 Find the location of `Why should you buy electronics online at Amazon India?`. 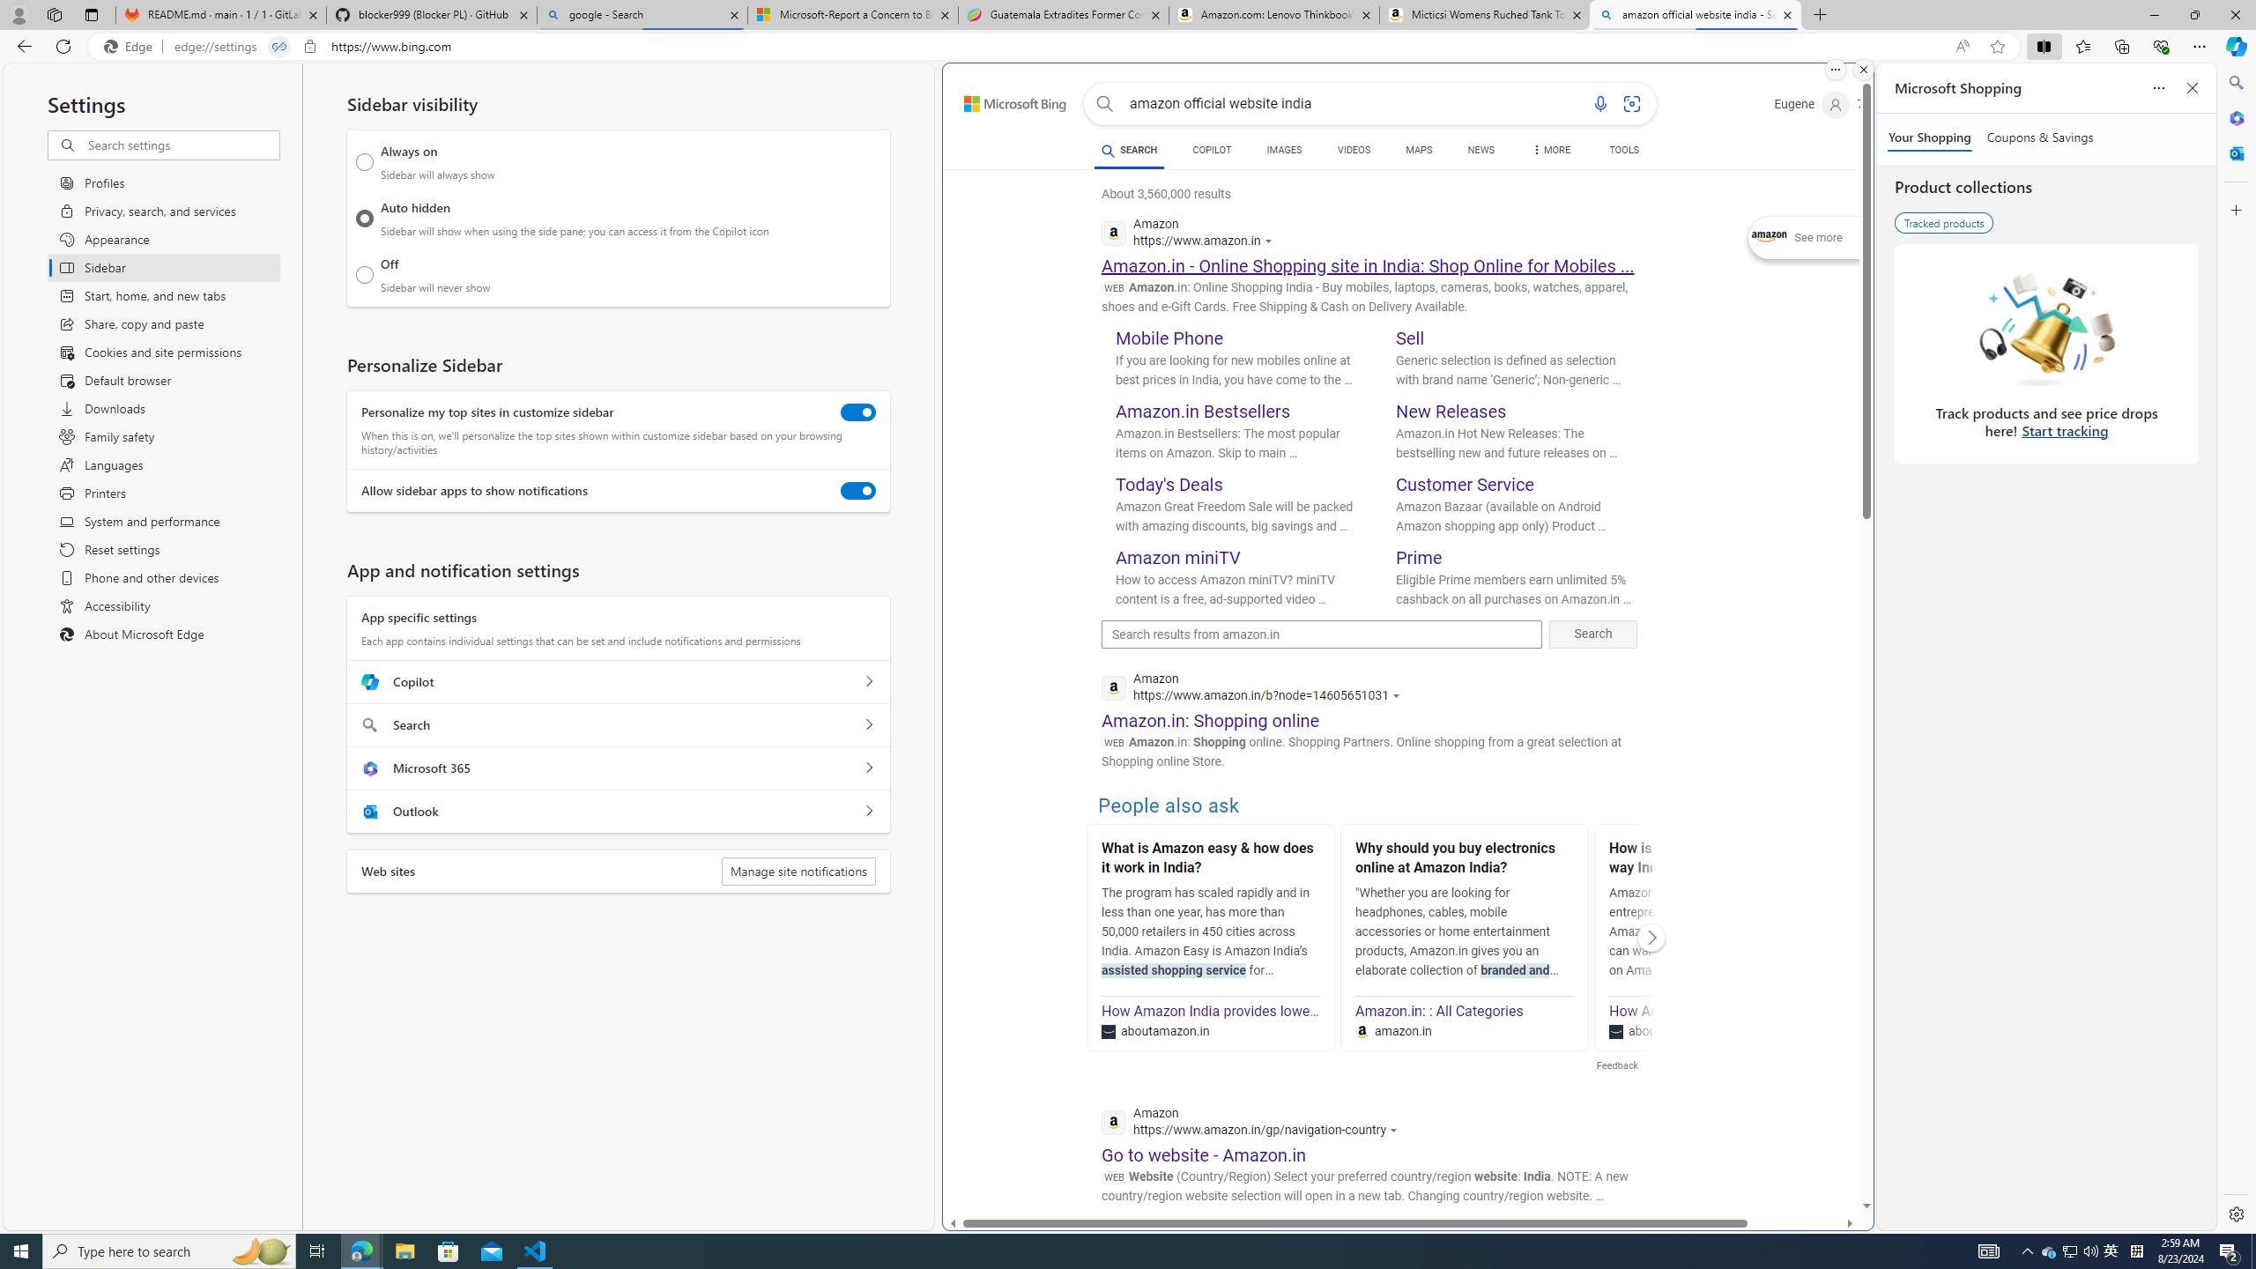

Why should you buy electronics online at Amazon India? is located at coordinates (1465, 860).